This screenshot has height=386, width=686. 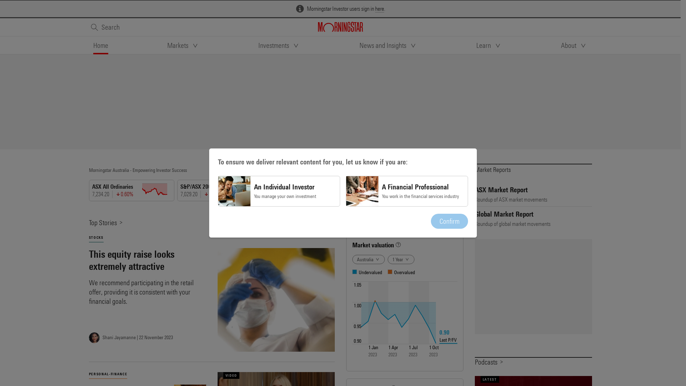 What do you see at coordinates (222, 190) in the screenshot?
I see `S&P/ASX 200
7,029.20
0.62%` at bounding box center [222, 190].